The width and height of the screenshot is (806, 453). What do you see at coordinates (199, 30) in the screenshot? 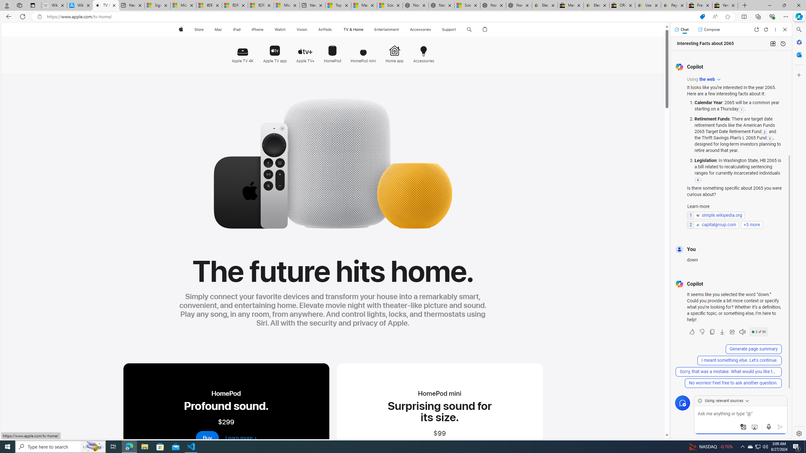
I see `Store` at bounding box center [199, 30].